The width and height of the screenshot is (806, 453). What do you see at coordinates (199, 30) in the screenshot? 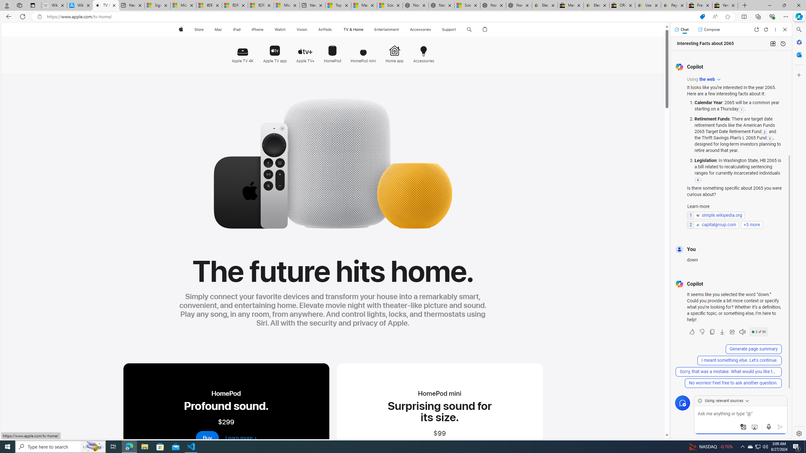
I see `Store` at bounding box center [199, 30].